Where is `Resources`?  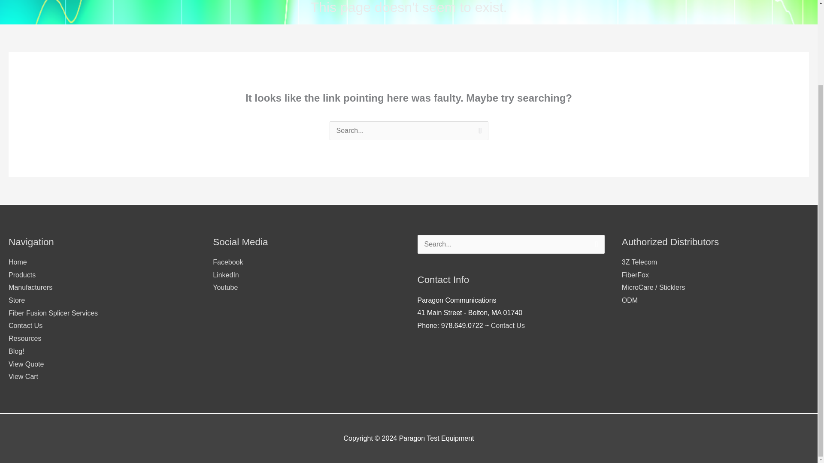
Resources is located at coordinates (25, 338).